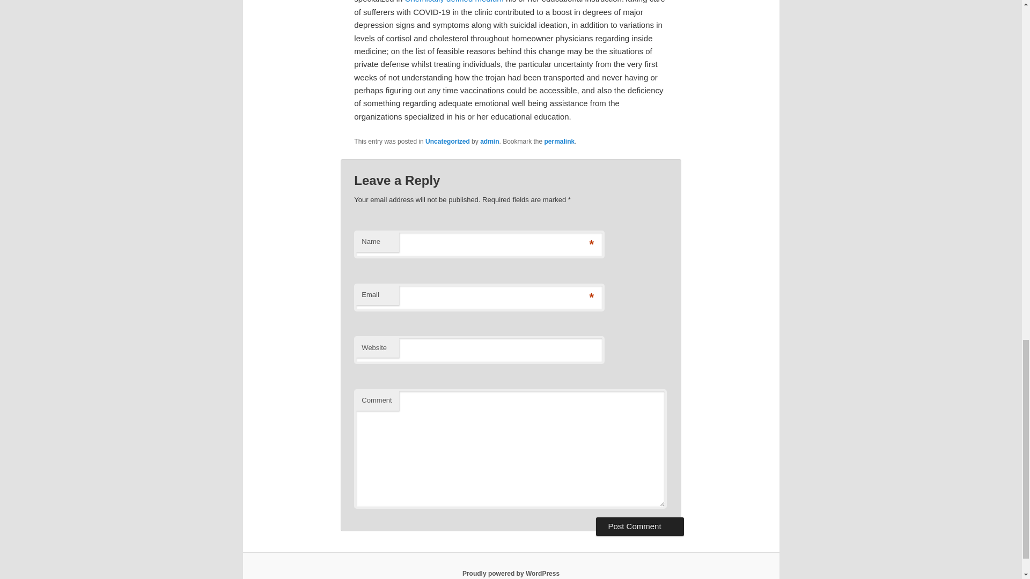 Image resolution: width=1030 pixels, height=579 pixels. What do you see at coordinates (511, 573) in the screenshot?
I see `Proudly powered by WordPress` at bounding box center [511, 573].